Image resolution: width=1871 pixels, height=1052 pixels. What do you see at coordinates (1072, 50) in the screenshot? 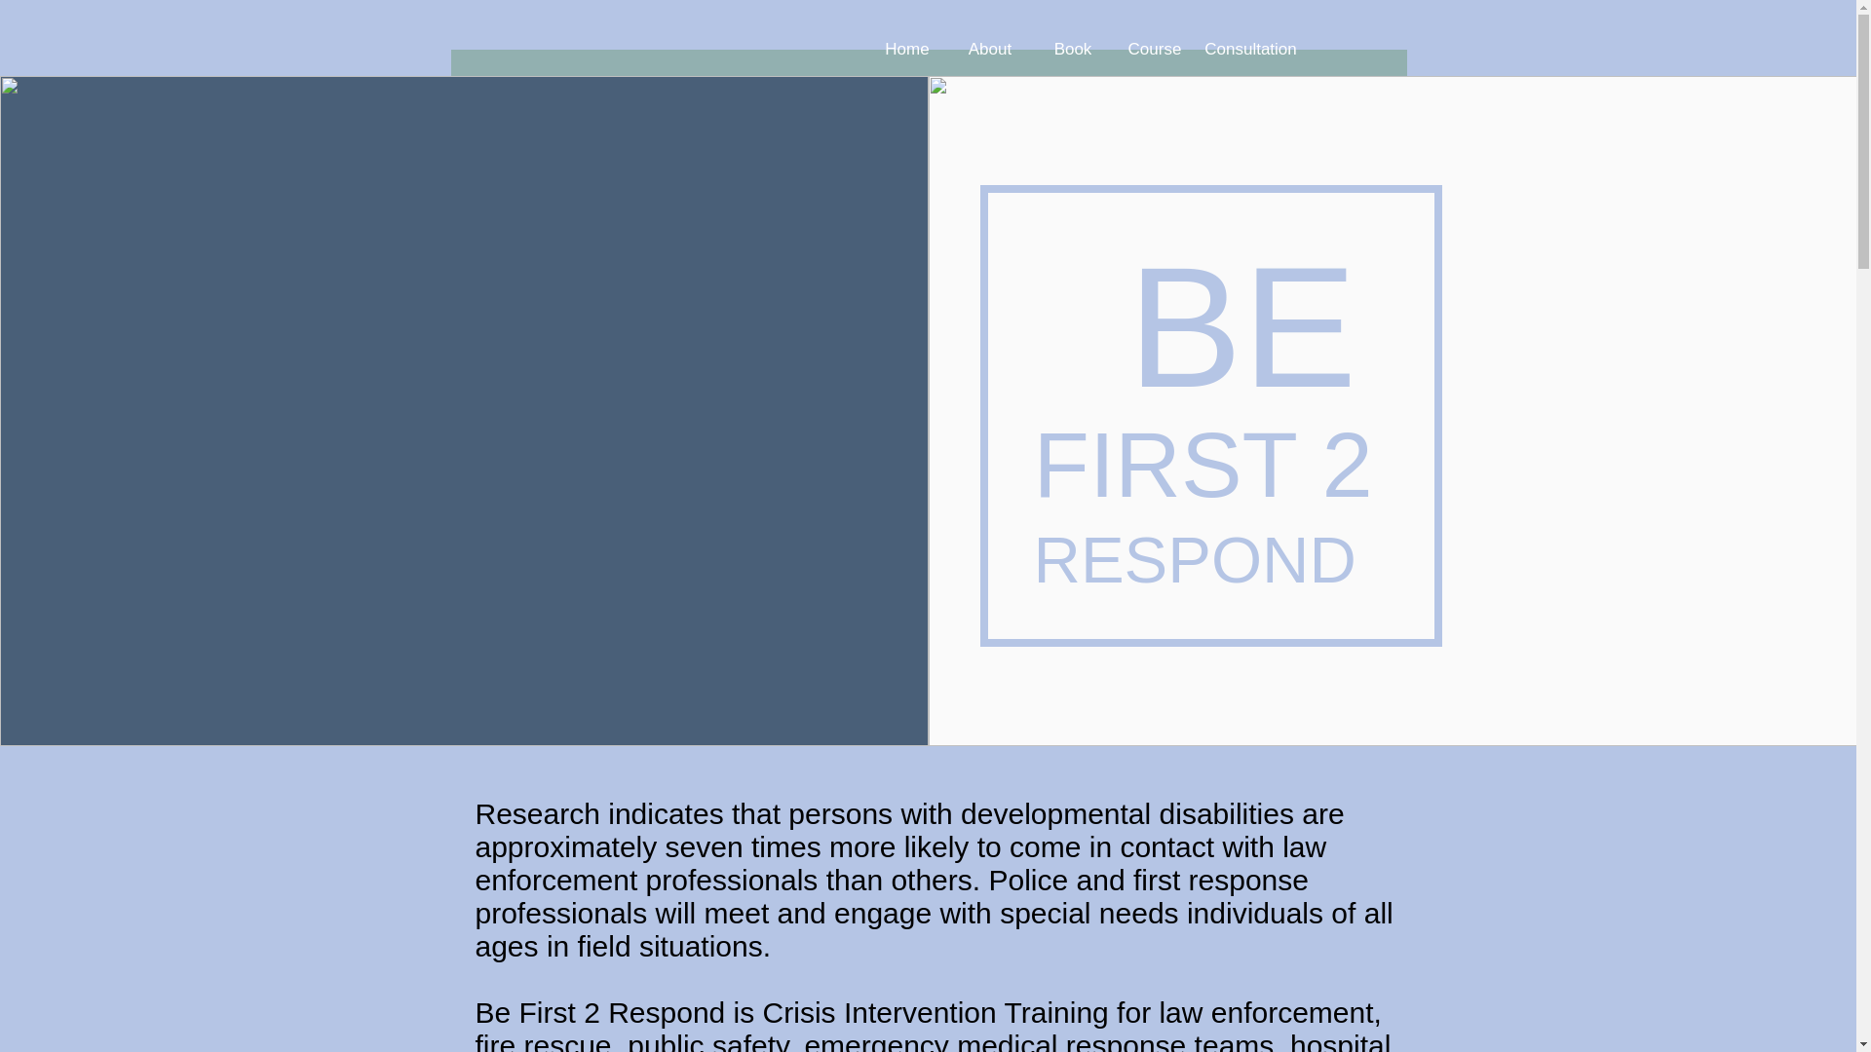
I see `Book` at bounding box center [1072, 50].